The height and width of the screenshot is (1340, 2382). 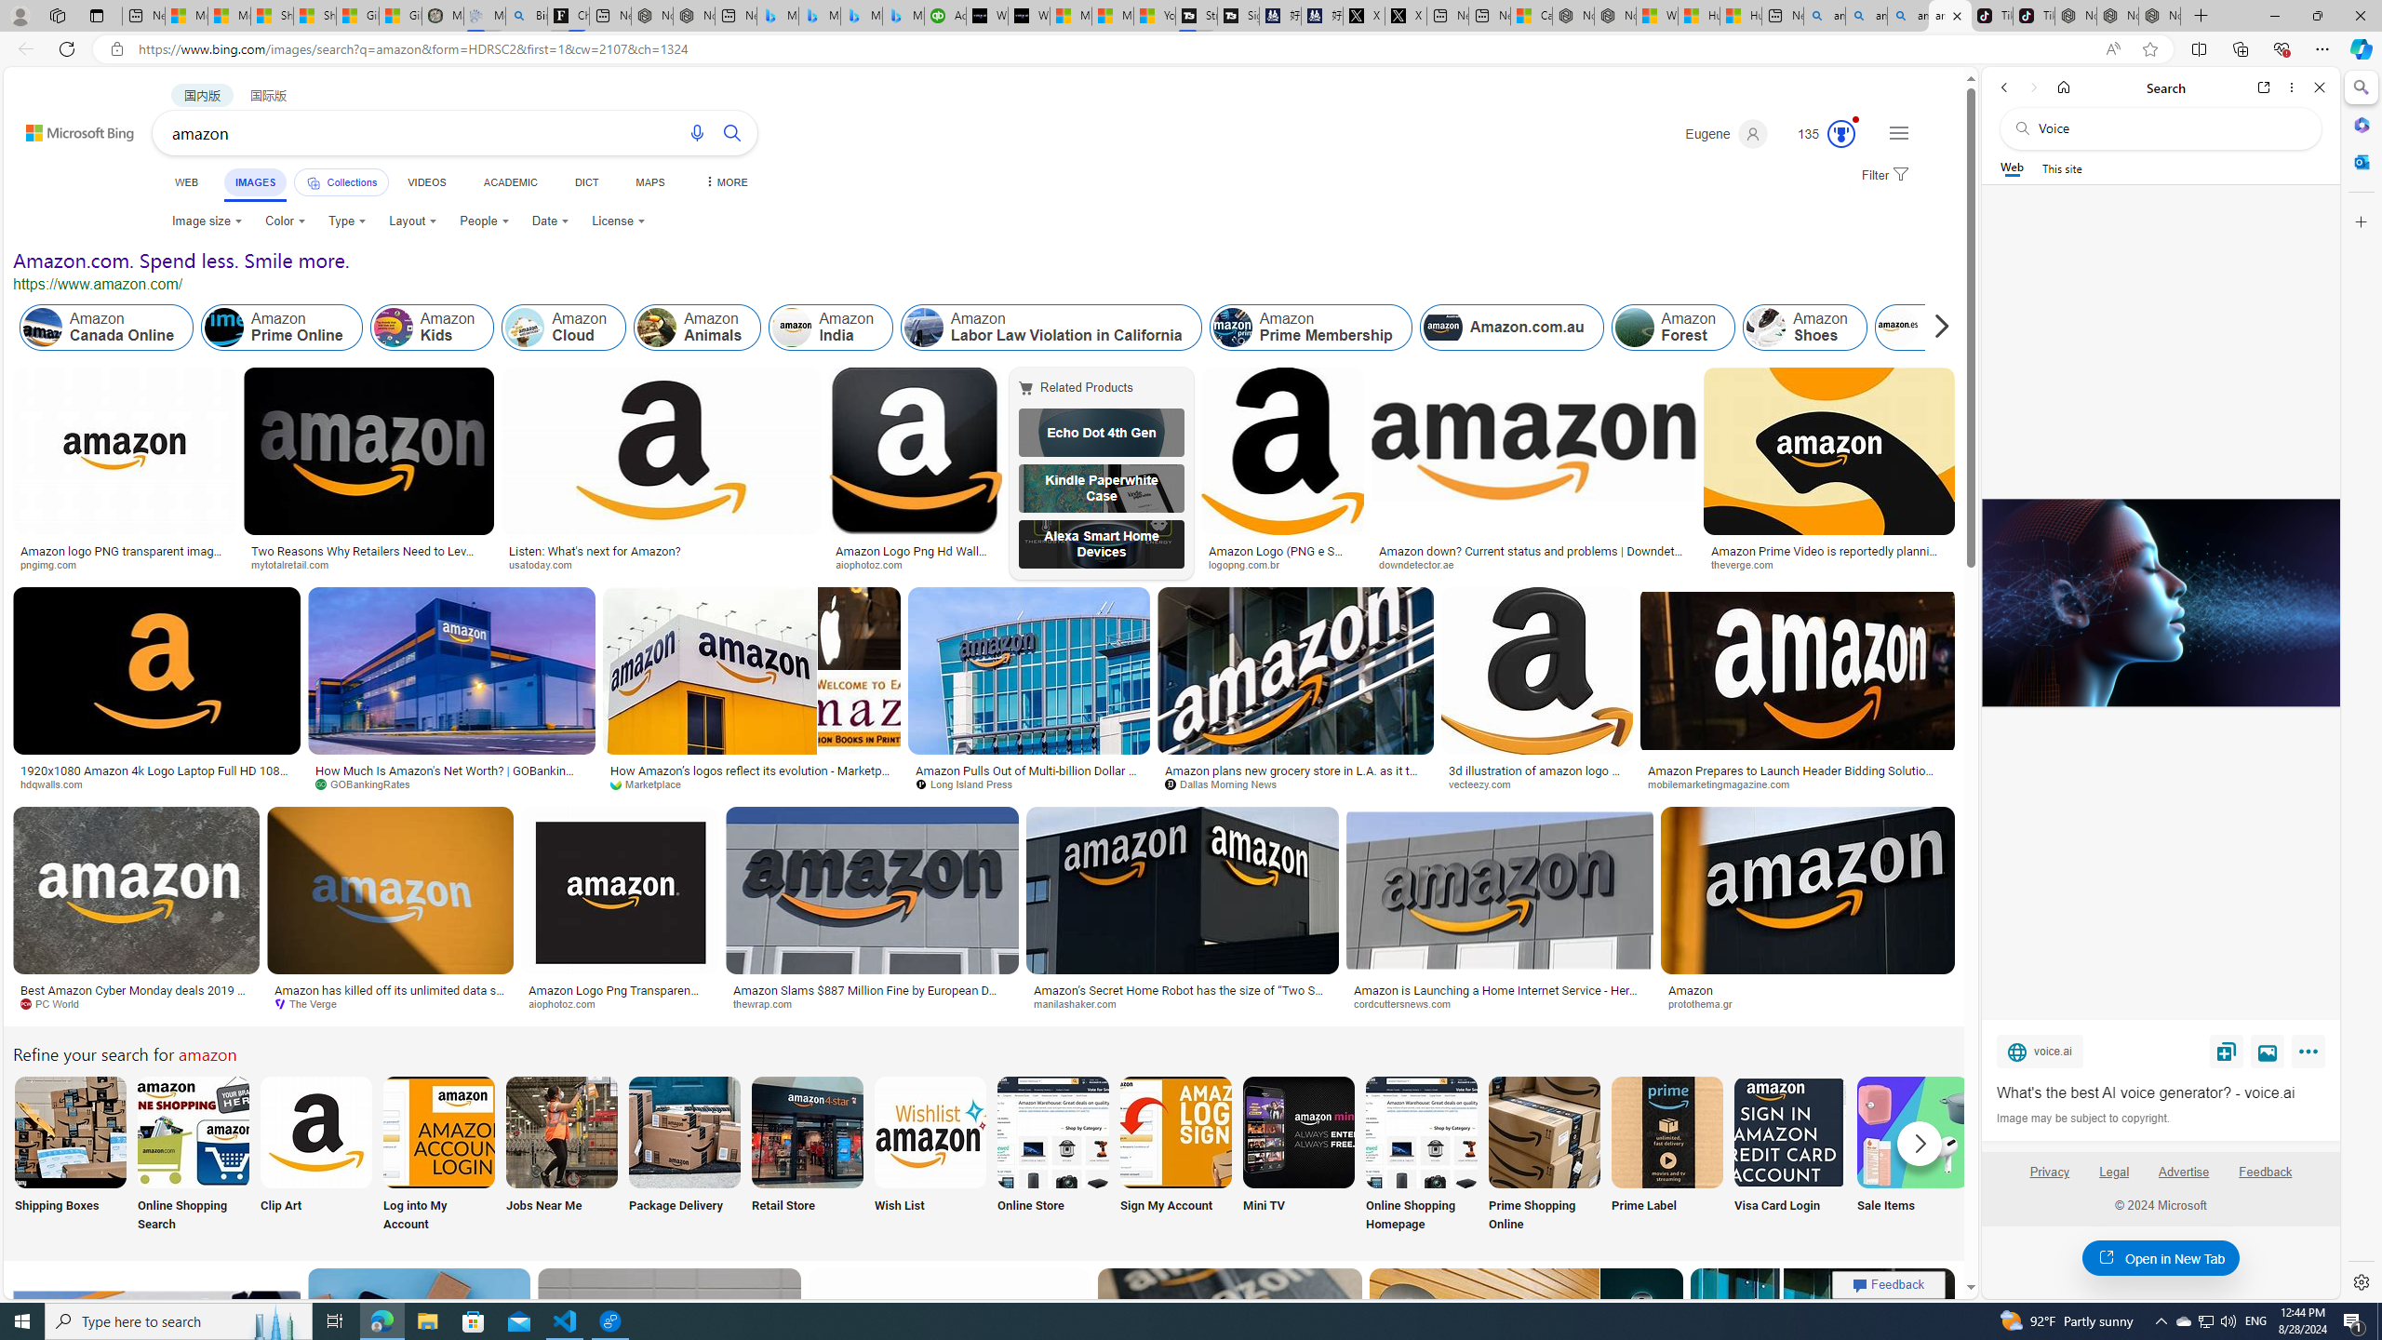 What do you see at coordinates (1533, 564) in the screenshot?
I see `downdetector.ae` at bounding box center [1533, 564].